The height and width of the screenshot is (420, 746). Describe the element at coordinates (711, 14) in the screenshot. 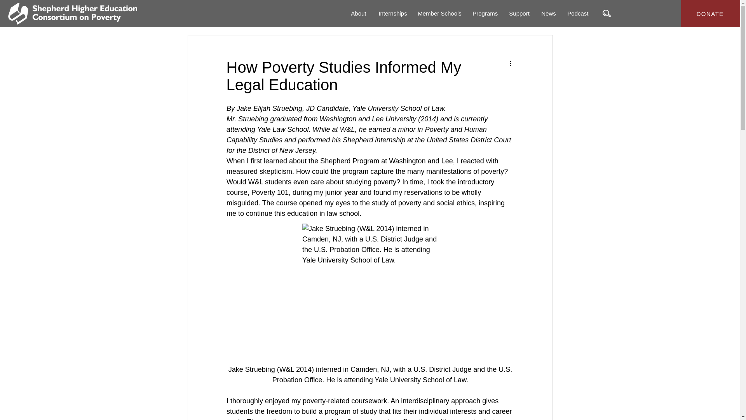

I see `DONATE` at that location.